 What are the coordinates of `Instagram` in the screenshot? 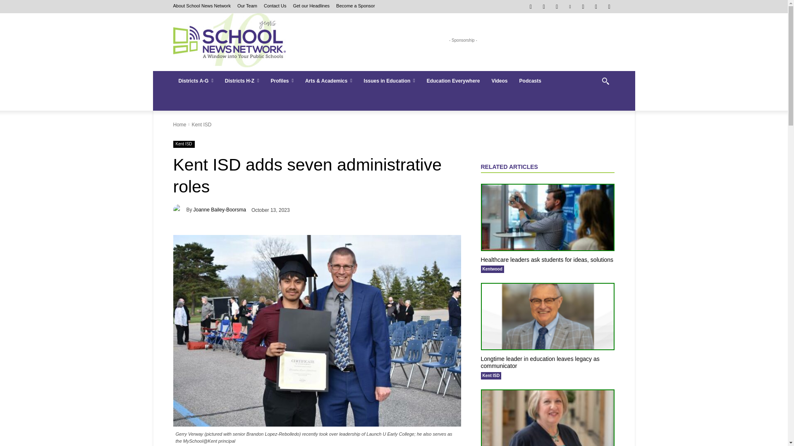 It's located at (543, 7).